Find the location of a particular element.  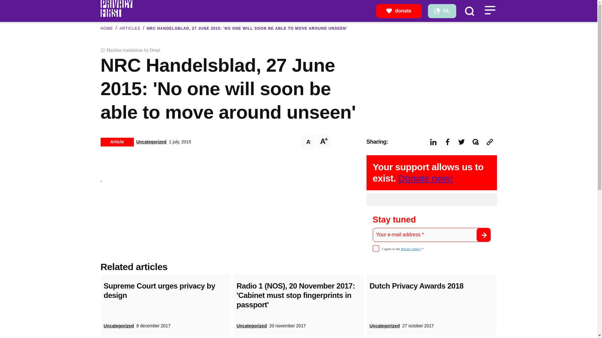

A- is located at coordinates (308, 142).